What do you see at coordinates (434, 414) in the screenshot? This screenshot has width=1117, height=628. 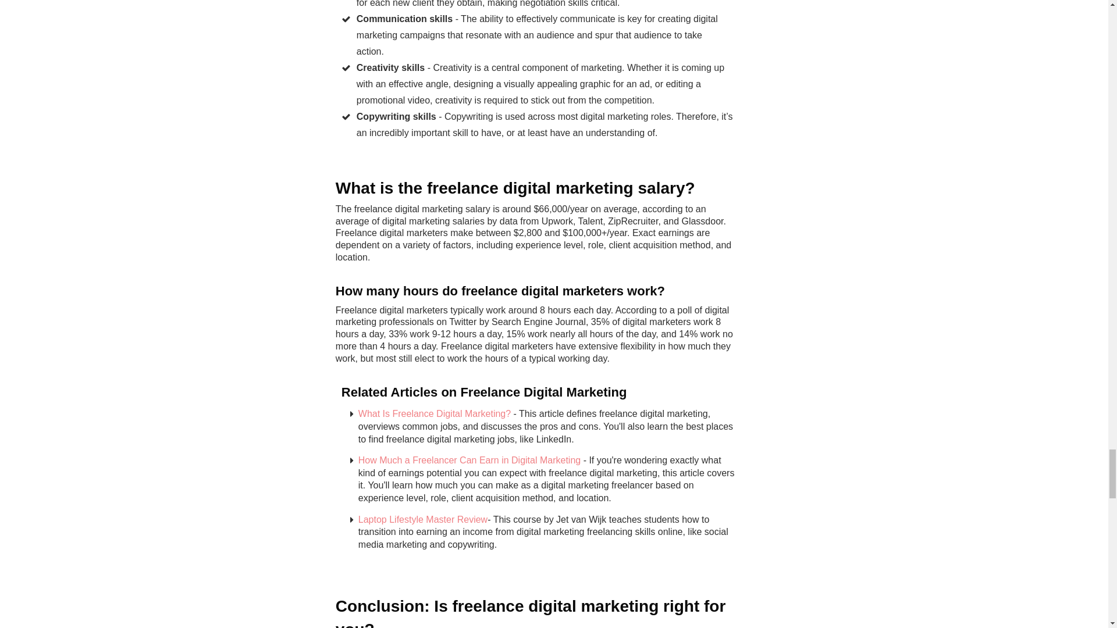 I see `What Is Freelance Digital Marketing?` at bounding box center [434, 414].